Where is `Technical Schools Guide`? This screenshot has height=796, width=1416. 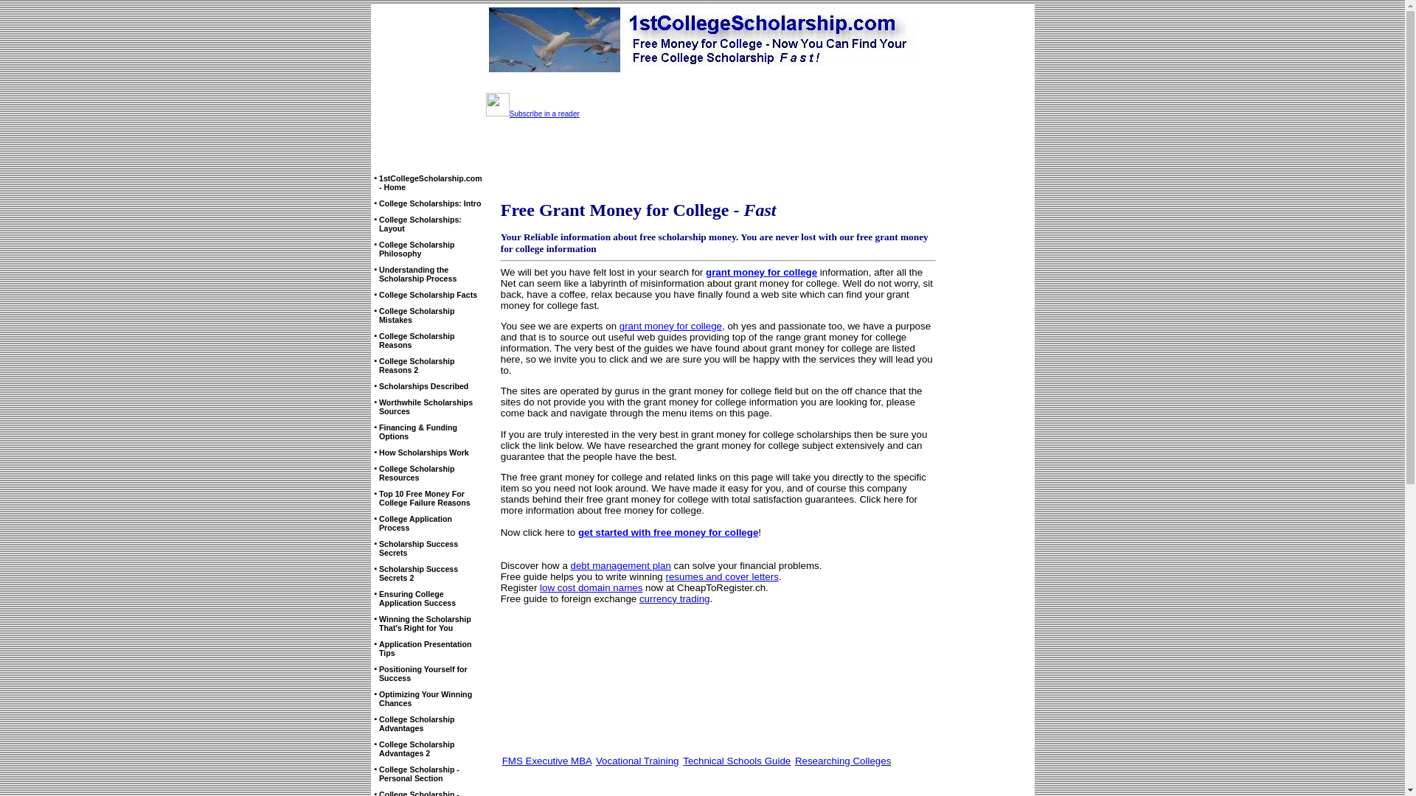
Technical Schools Guide is located at coordinates (737, 761).